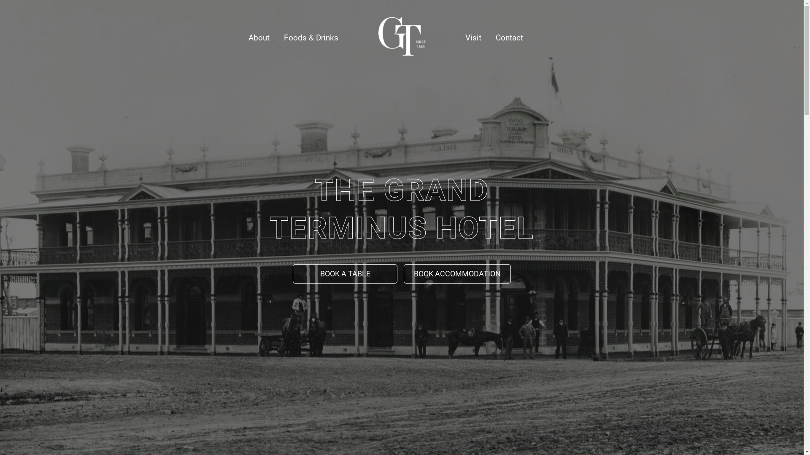  What do you see at coordinates (510, 38) in the screenshot?
I see `Contact` at bounding box center [510, 38].